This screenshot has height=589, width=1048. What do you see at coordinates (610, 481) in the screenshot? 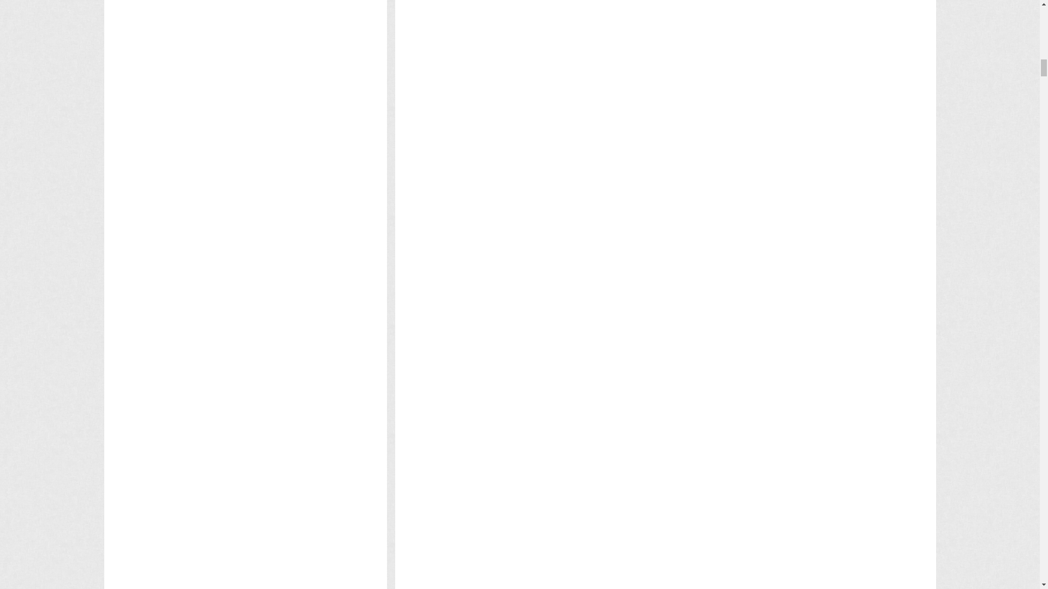
I see `Advertisement` at bounding box center [610, 481].